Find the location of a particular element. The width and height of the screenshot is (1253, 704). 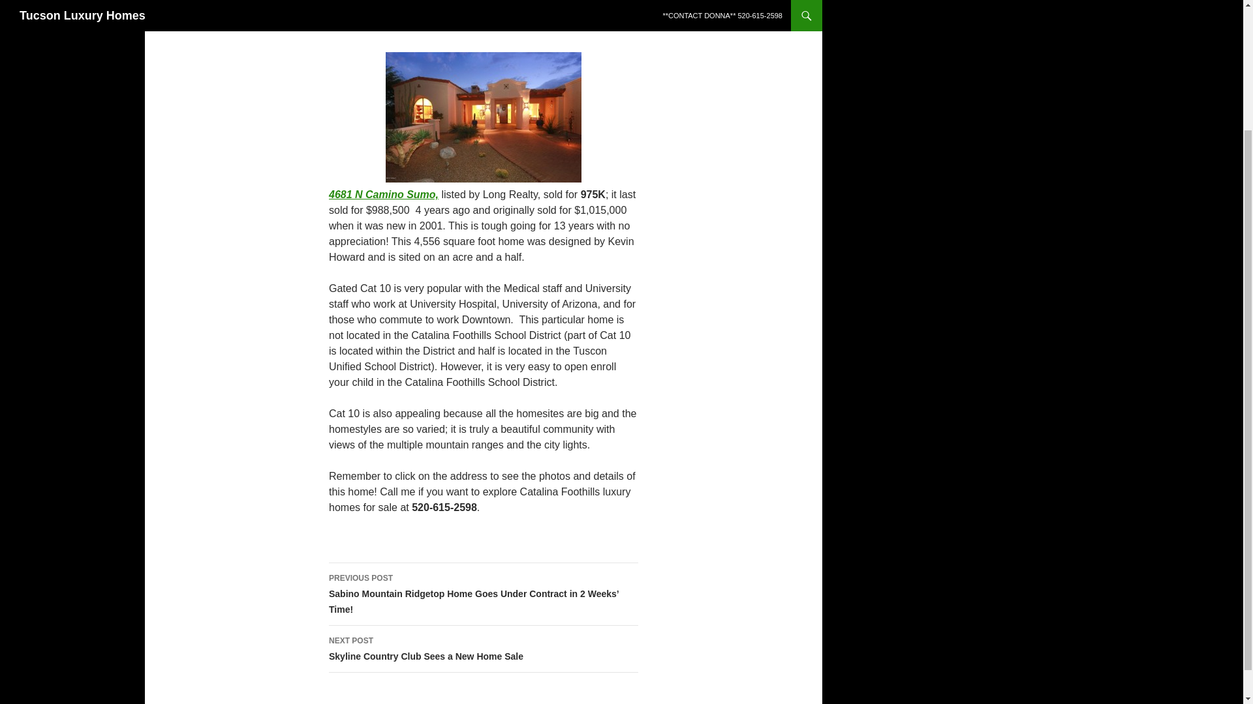

DONNA ANDERSON is located at coordinates (371, 20).